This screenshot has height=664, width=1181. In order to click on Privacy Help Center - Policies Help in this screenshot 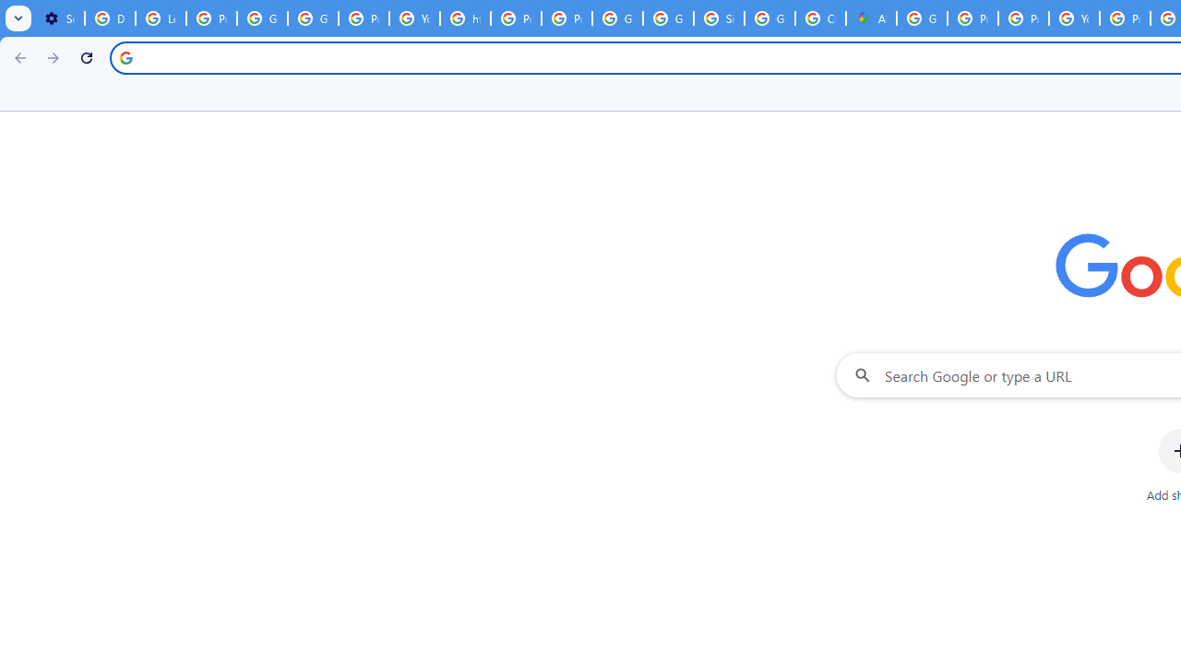, I will do `click(1022, 18)`.